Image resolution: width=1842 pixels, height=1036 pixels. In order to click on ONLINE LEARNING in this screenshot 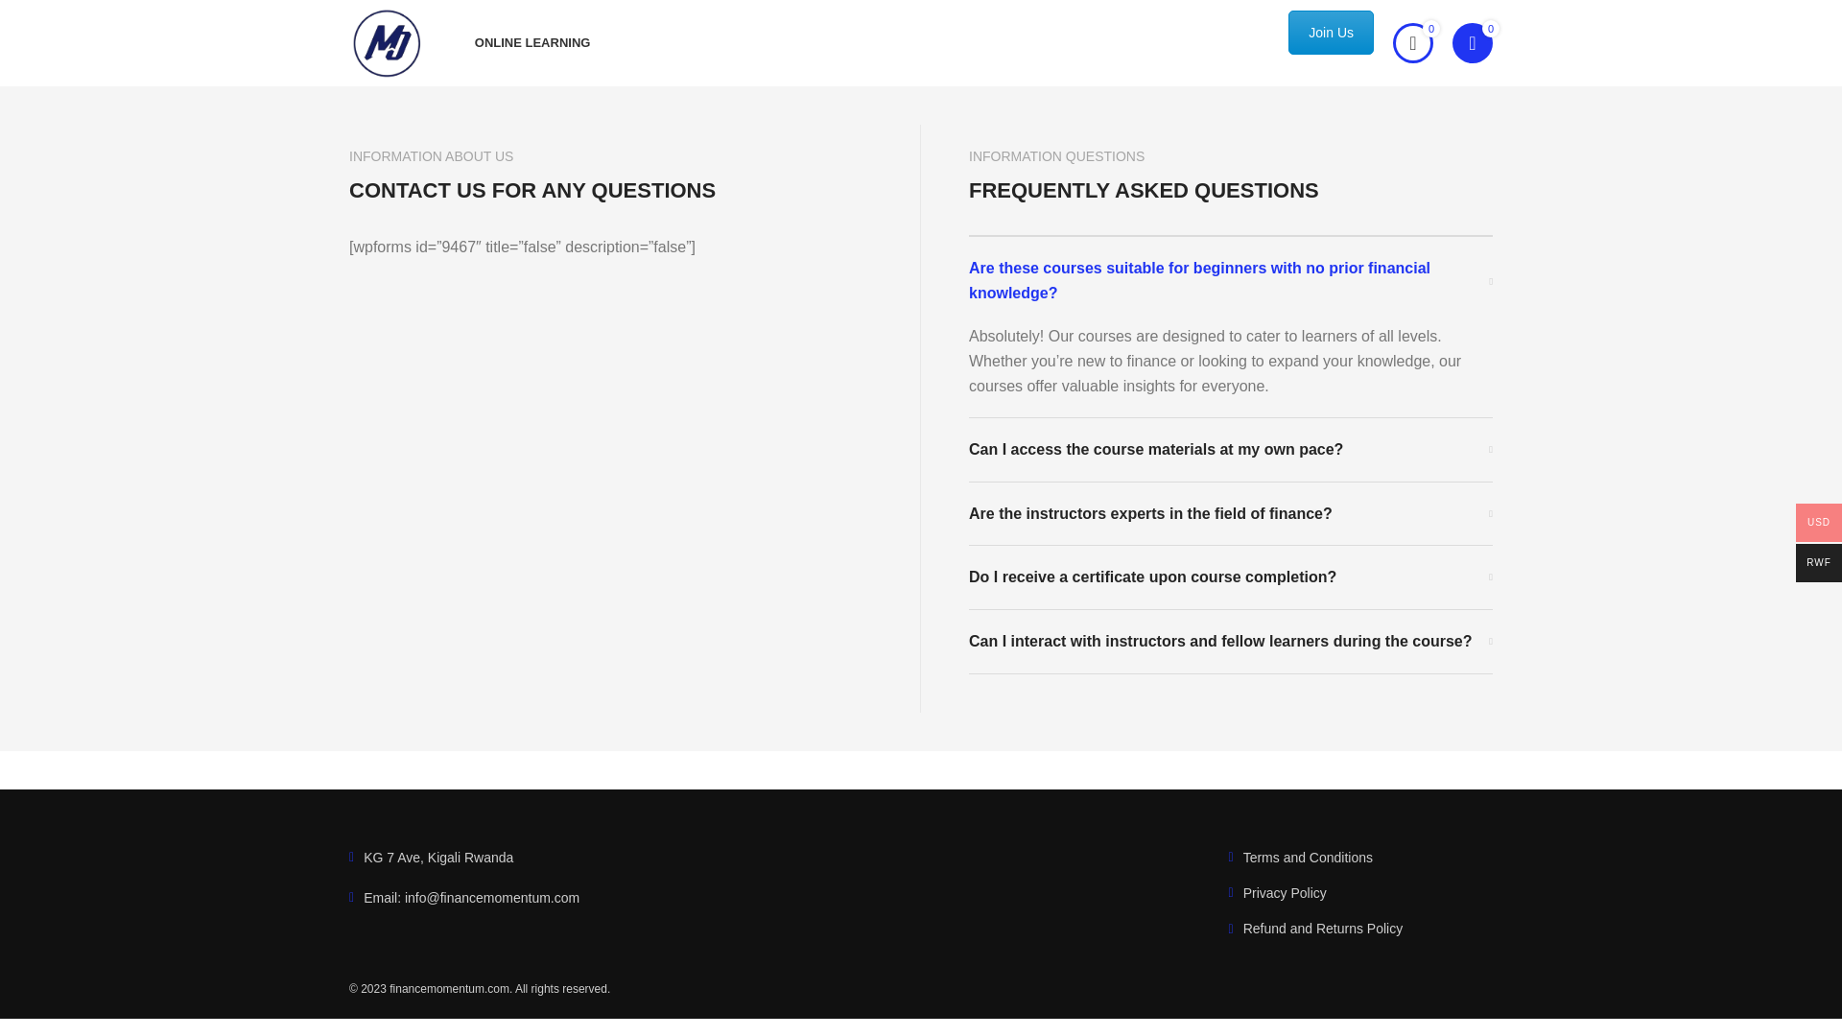, I will do `click(533, 42)`.